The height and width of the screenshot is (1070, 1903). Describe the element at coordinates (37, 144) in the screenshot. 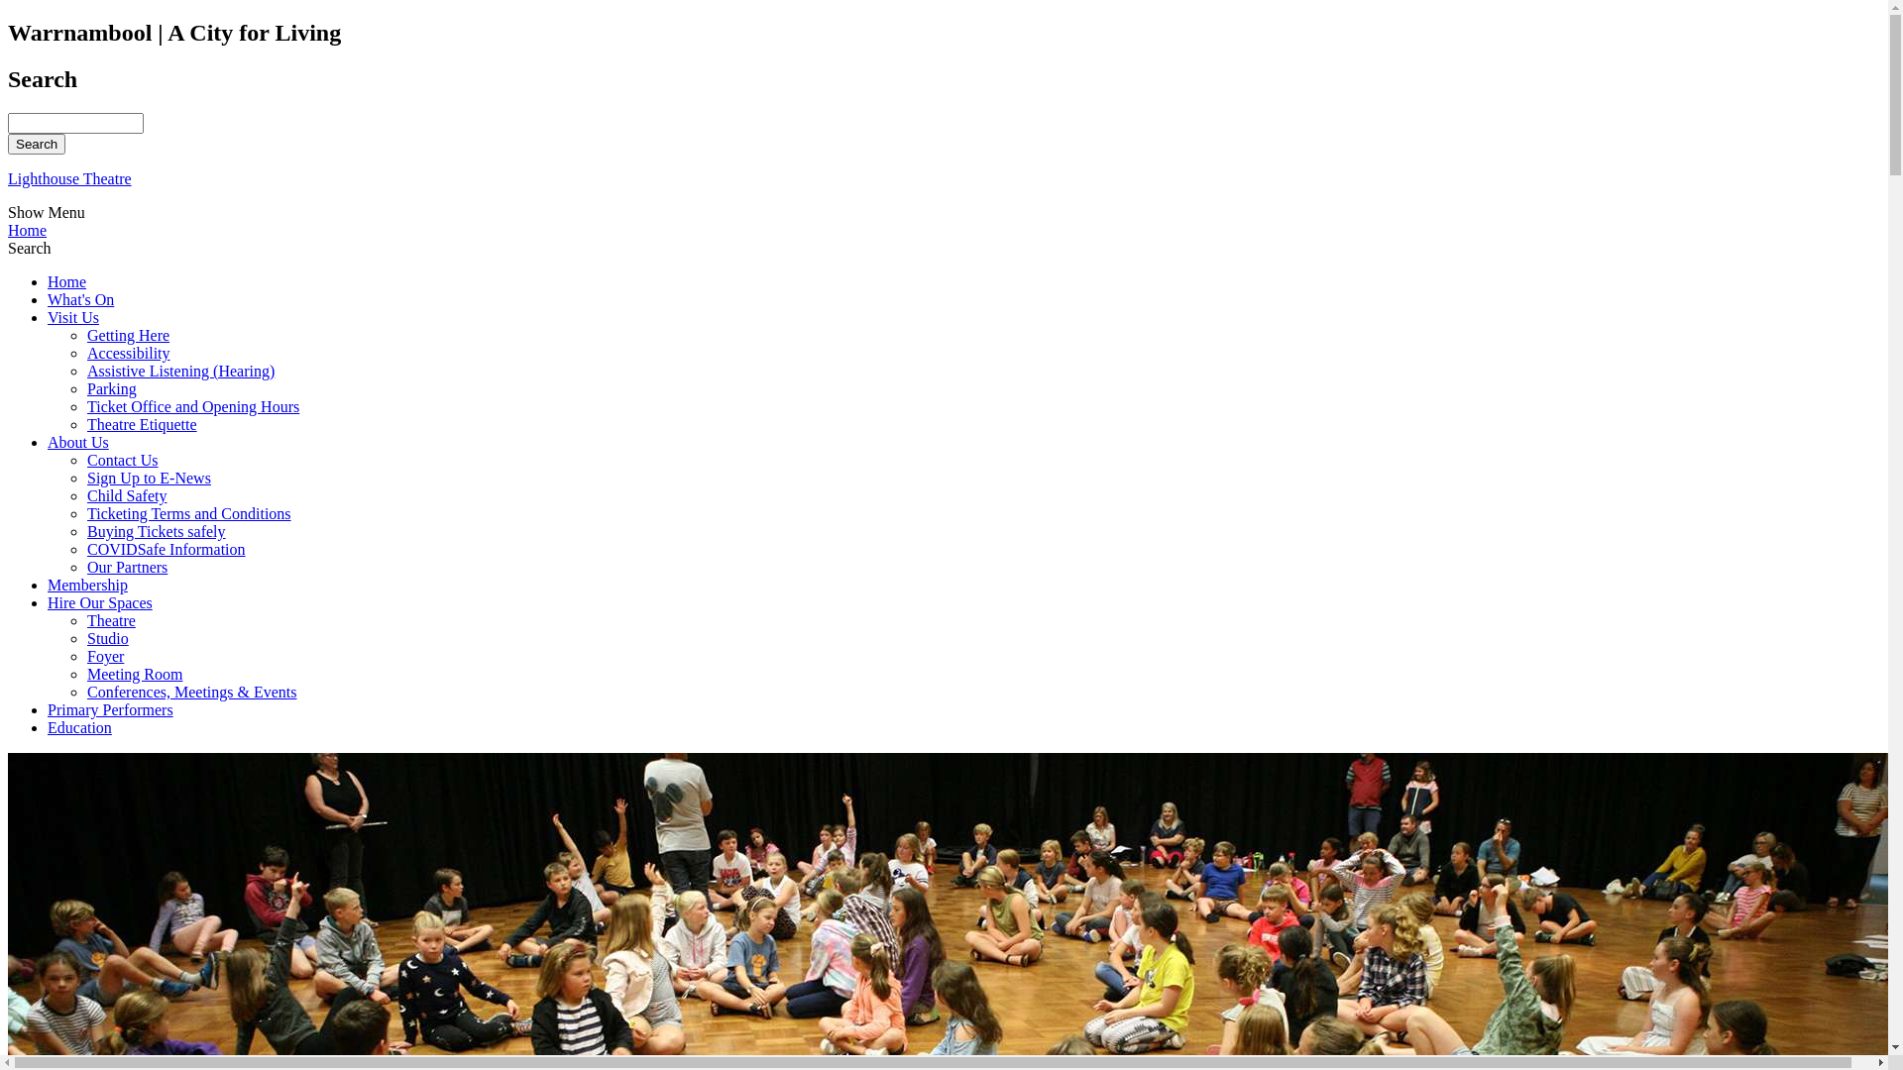

I see `Search` at that location.